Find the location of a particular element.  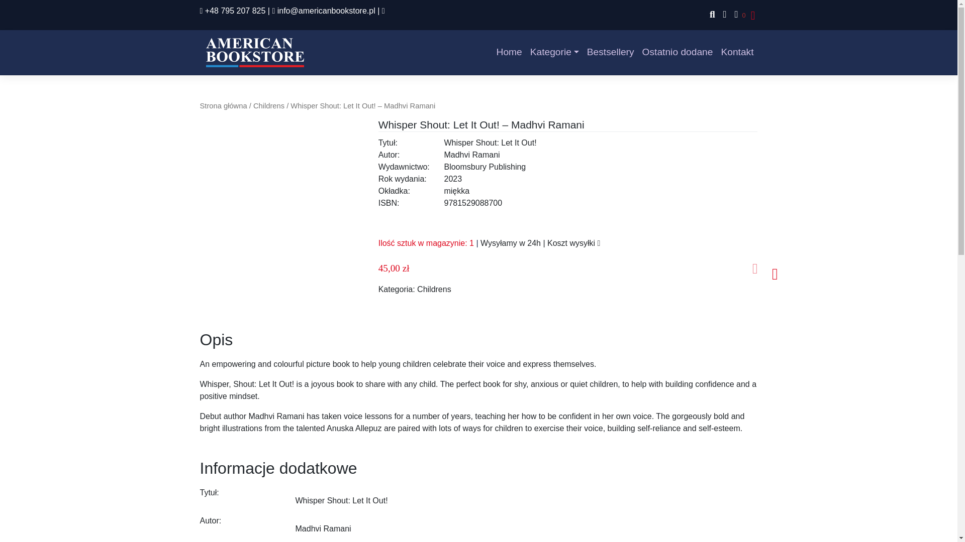

Home is located at coordinates (509, 52).